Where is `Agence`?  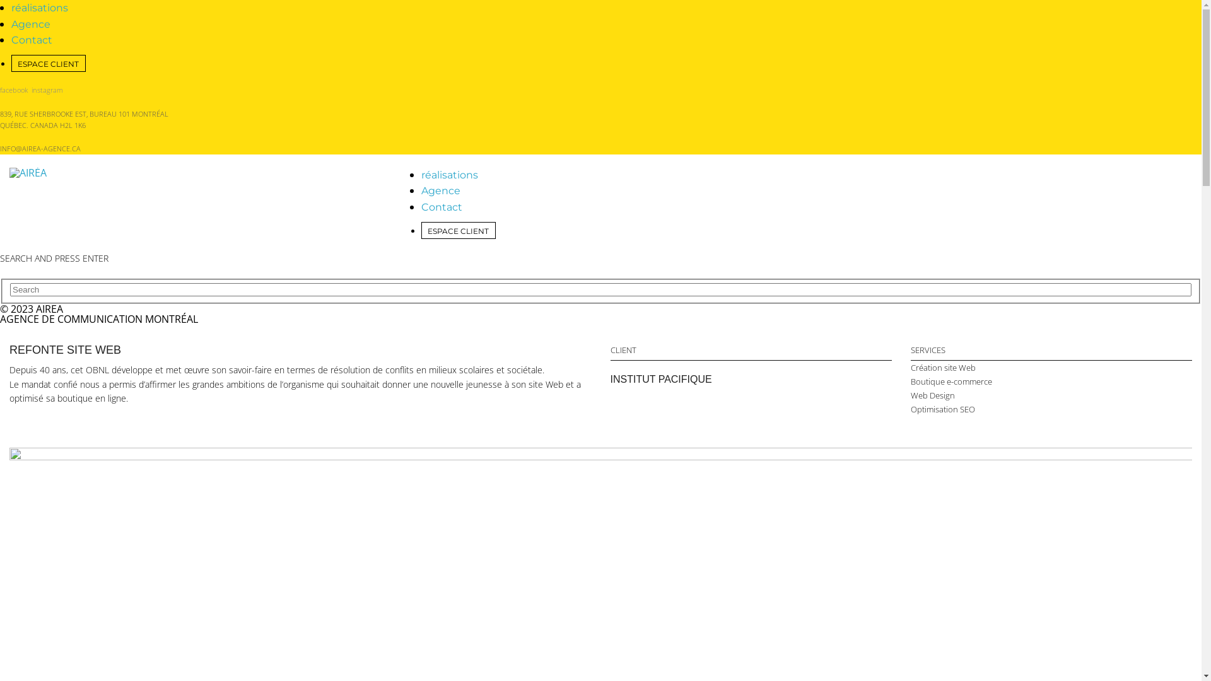
Agence is located at coordinates (441, 190).